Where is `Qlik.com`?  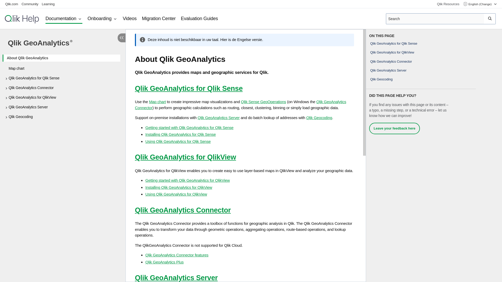
Qlik.com is located at coordinates (12, 4).